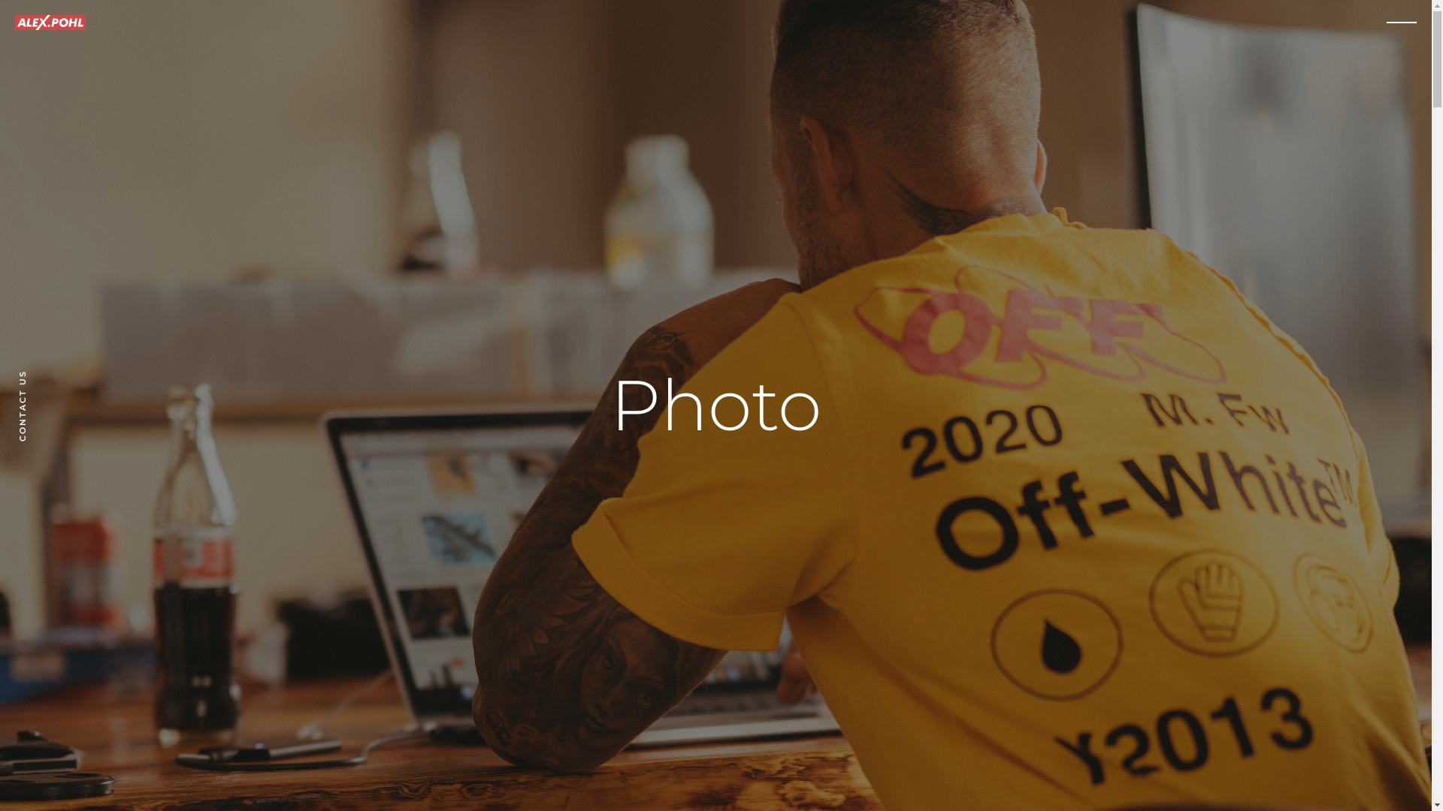 This screenshot has height=811, width=1443. What do you see at coordinates (715, 533) in the screenshot?
I see `Alex Pohl Agency
Blohweg 1
26215 Wiefelstede
Deutschland` at bounding box center [715, 533].